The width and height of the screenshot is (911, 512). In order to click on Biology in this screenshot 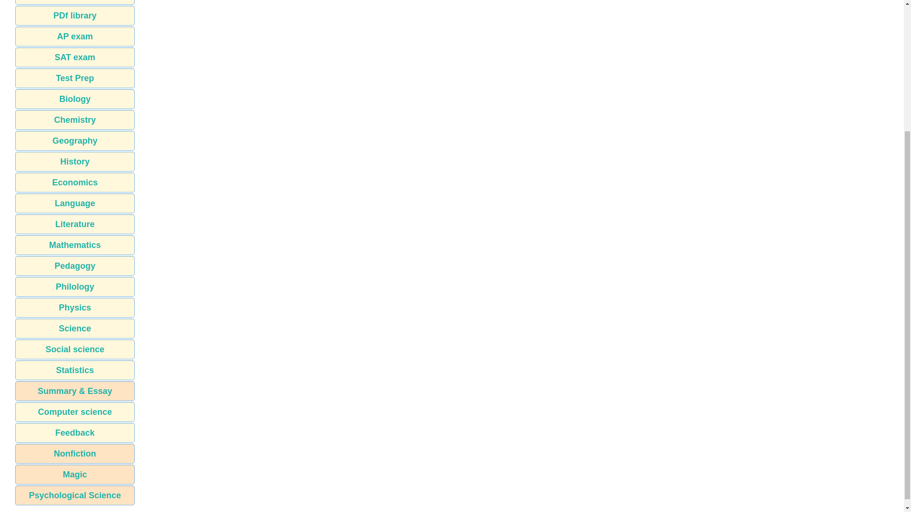, I will do `click(75, 99)`.